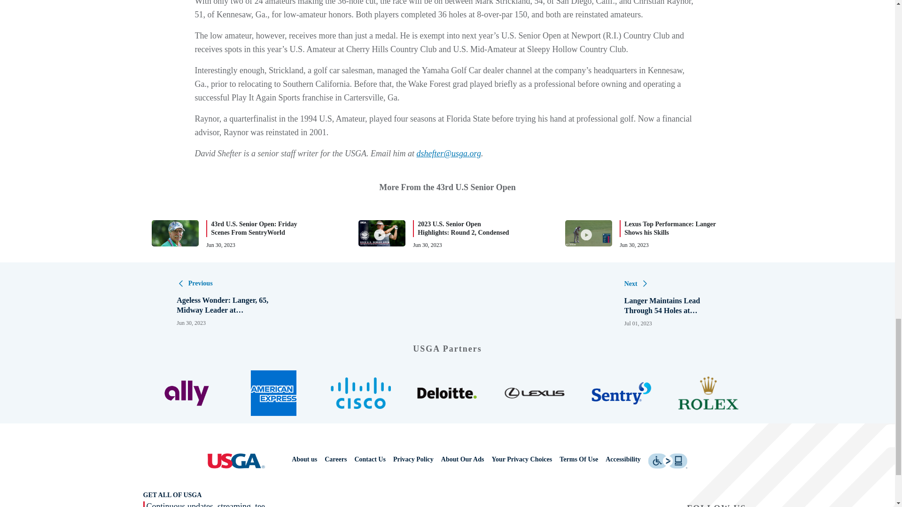 This screenshot has width=902, height=507. Describe the element at coordinates (187, 393) in the screenshot. I see `Ally` at that location.